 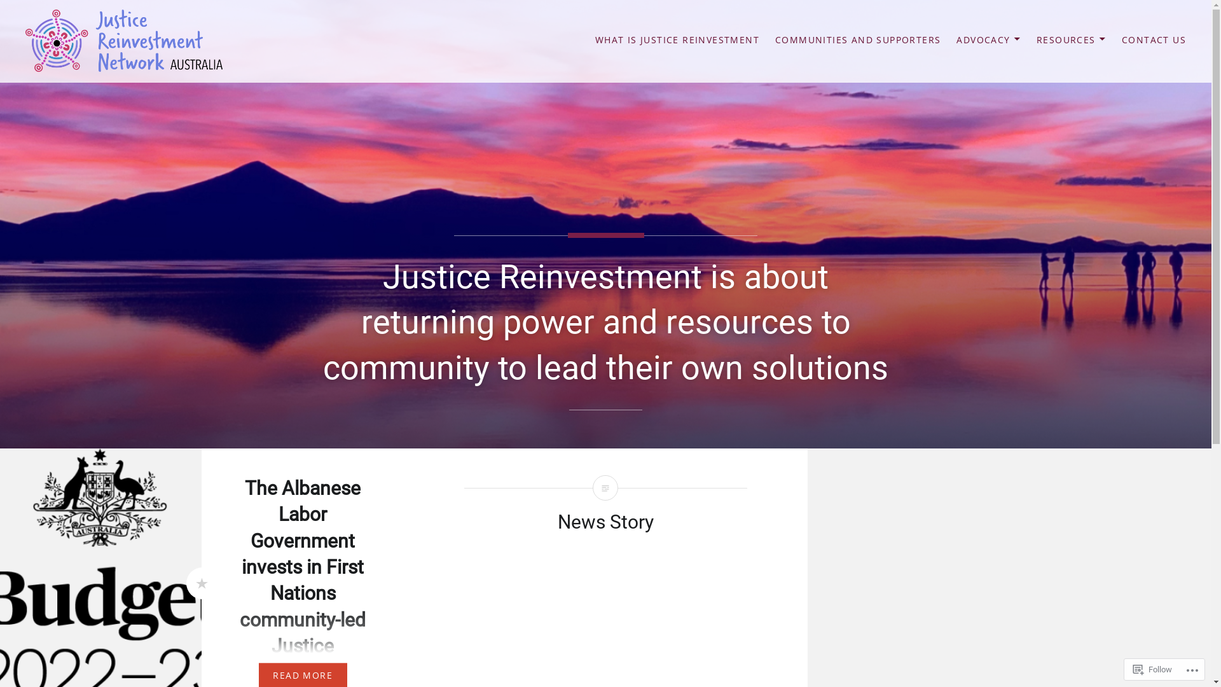 I want to click on WHAT IS JUSTICE REINVESTMENT, so click(x=677, y=41).